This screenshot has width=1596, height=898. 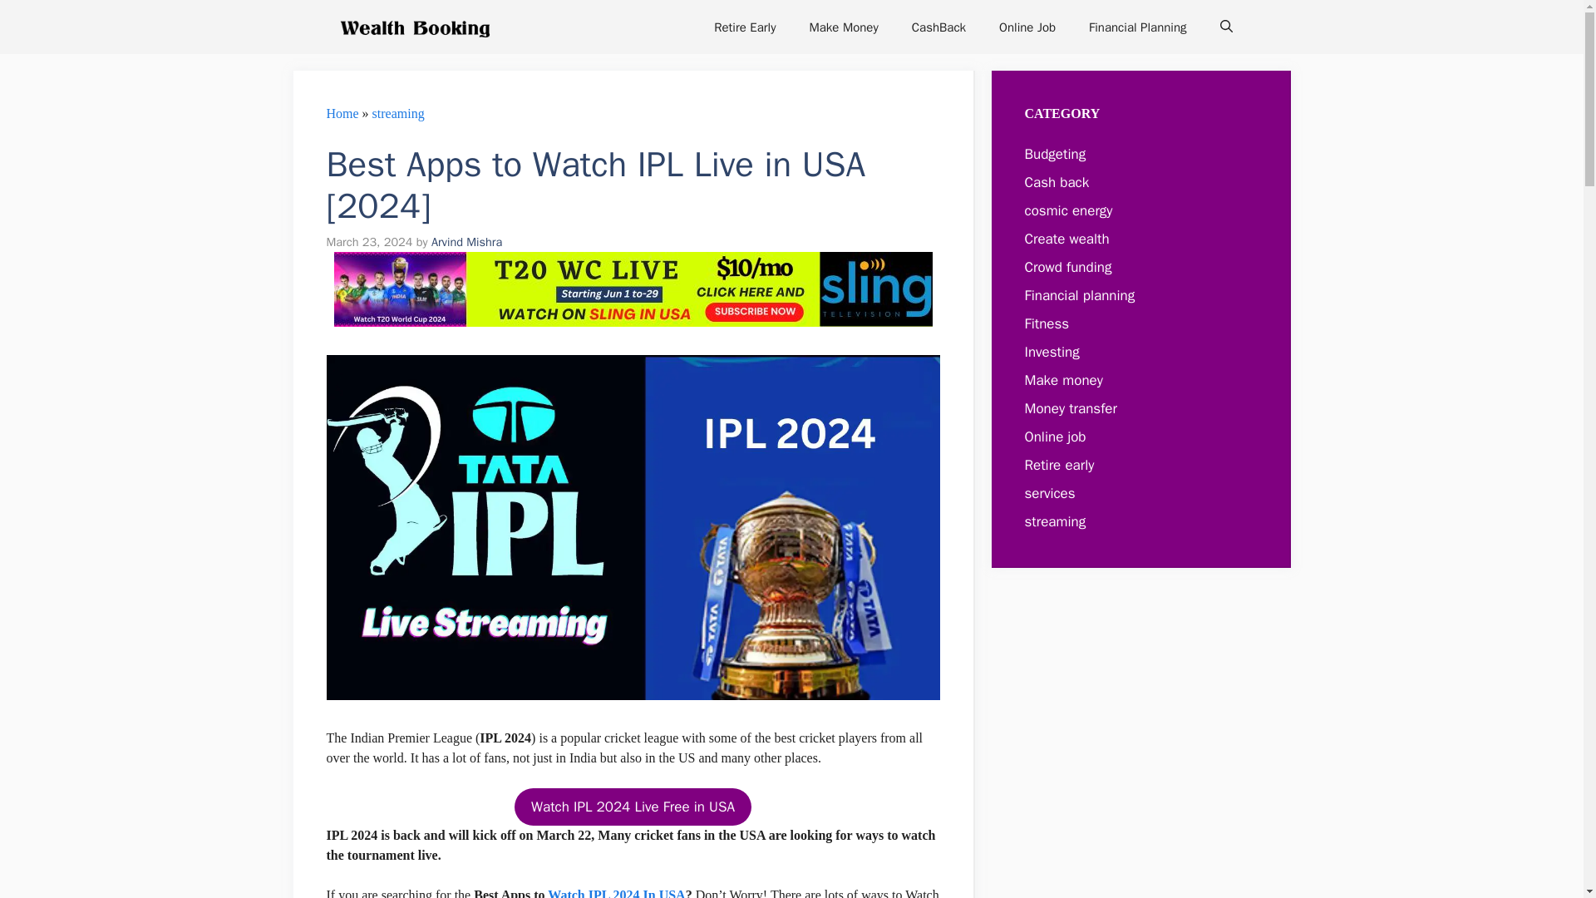 What do you see at coordinates (843, 27) in the screenshot?
I see `Make Money` at bounding box center [843, 27].